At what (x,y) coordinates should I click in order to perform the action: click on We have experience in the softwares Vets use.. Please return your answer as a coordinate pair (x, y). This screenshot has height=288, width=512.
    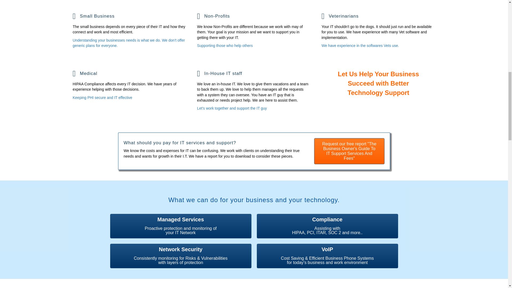
    Looking at the image, I should click on (378, 45).